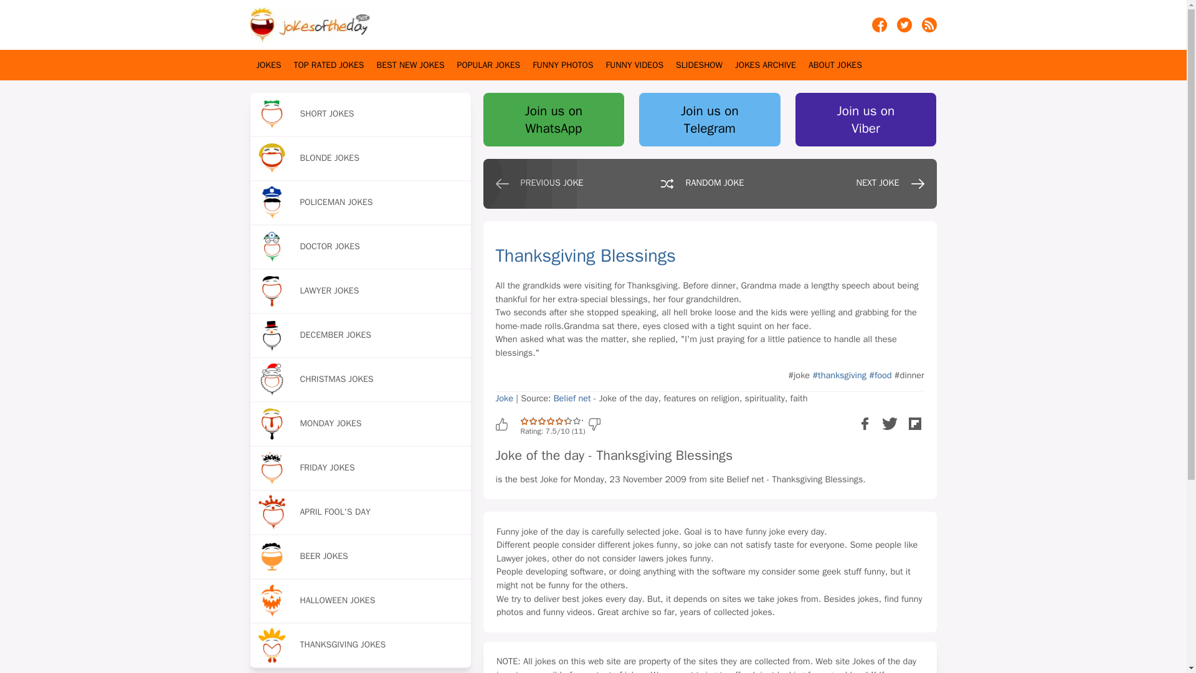 The height and width of the screenshot is (673, 1196). Describe the element at coordinates (488, 65) in the screenshot. I see `Popular Jokes` at that location.